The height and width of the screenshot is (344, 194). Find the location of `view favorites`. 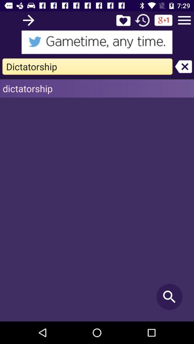

view favorites is located at coordinates (123, 20).